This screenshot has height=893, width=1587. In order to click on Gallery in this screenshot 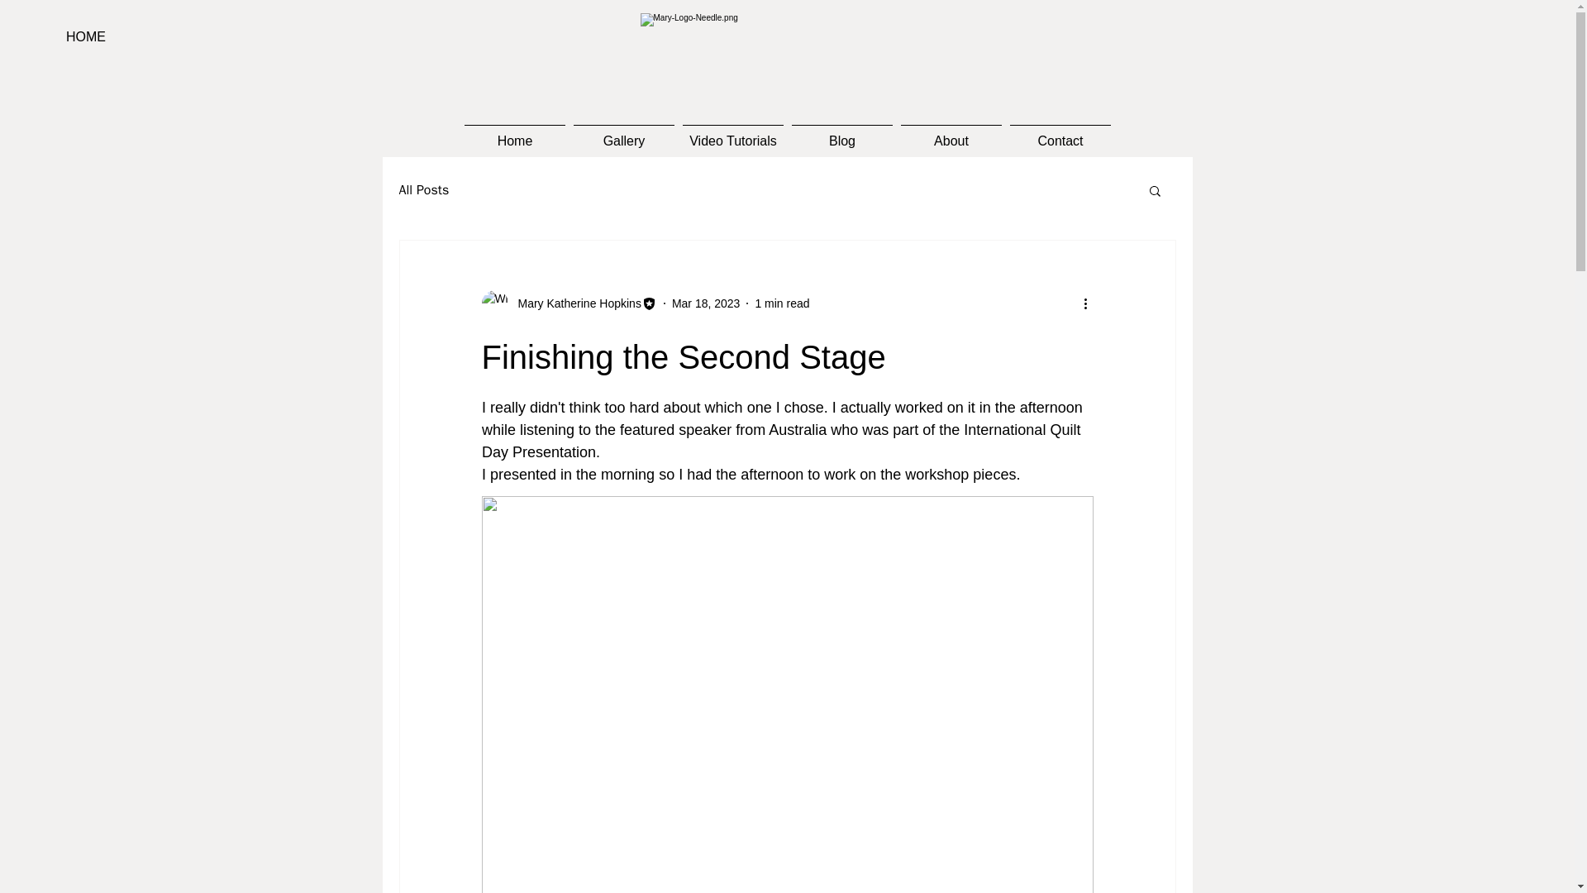, I will do `click(624, 134)`.